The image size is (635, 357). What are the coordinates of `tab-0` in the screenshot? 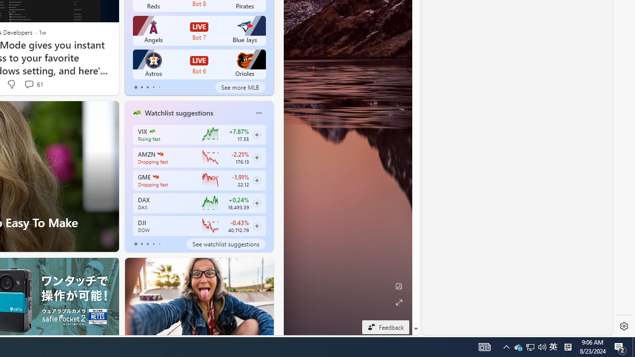 It's located at (136, 244).